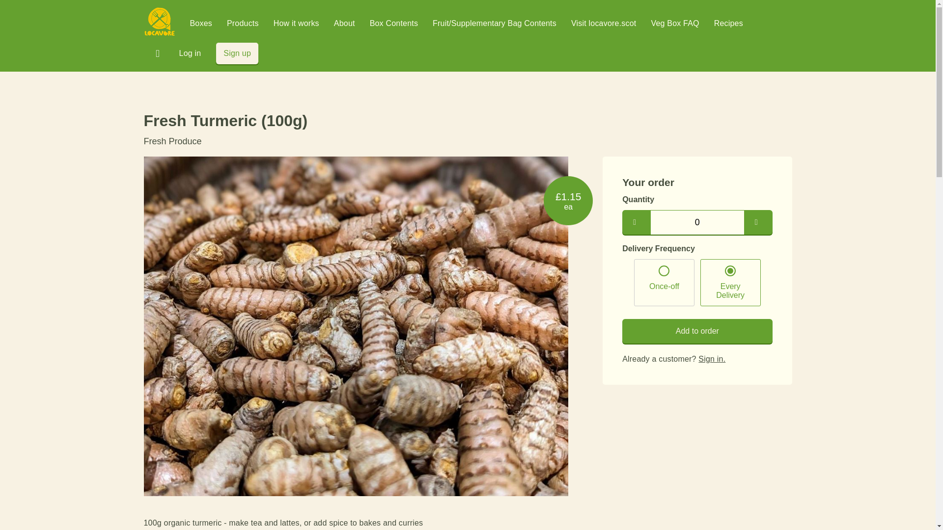 This screenshot has width=943, height=530. I want to click on Visit locavore.scot, so click(603, 24).